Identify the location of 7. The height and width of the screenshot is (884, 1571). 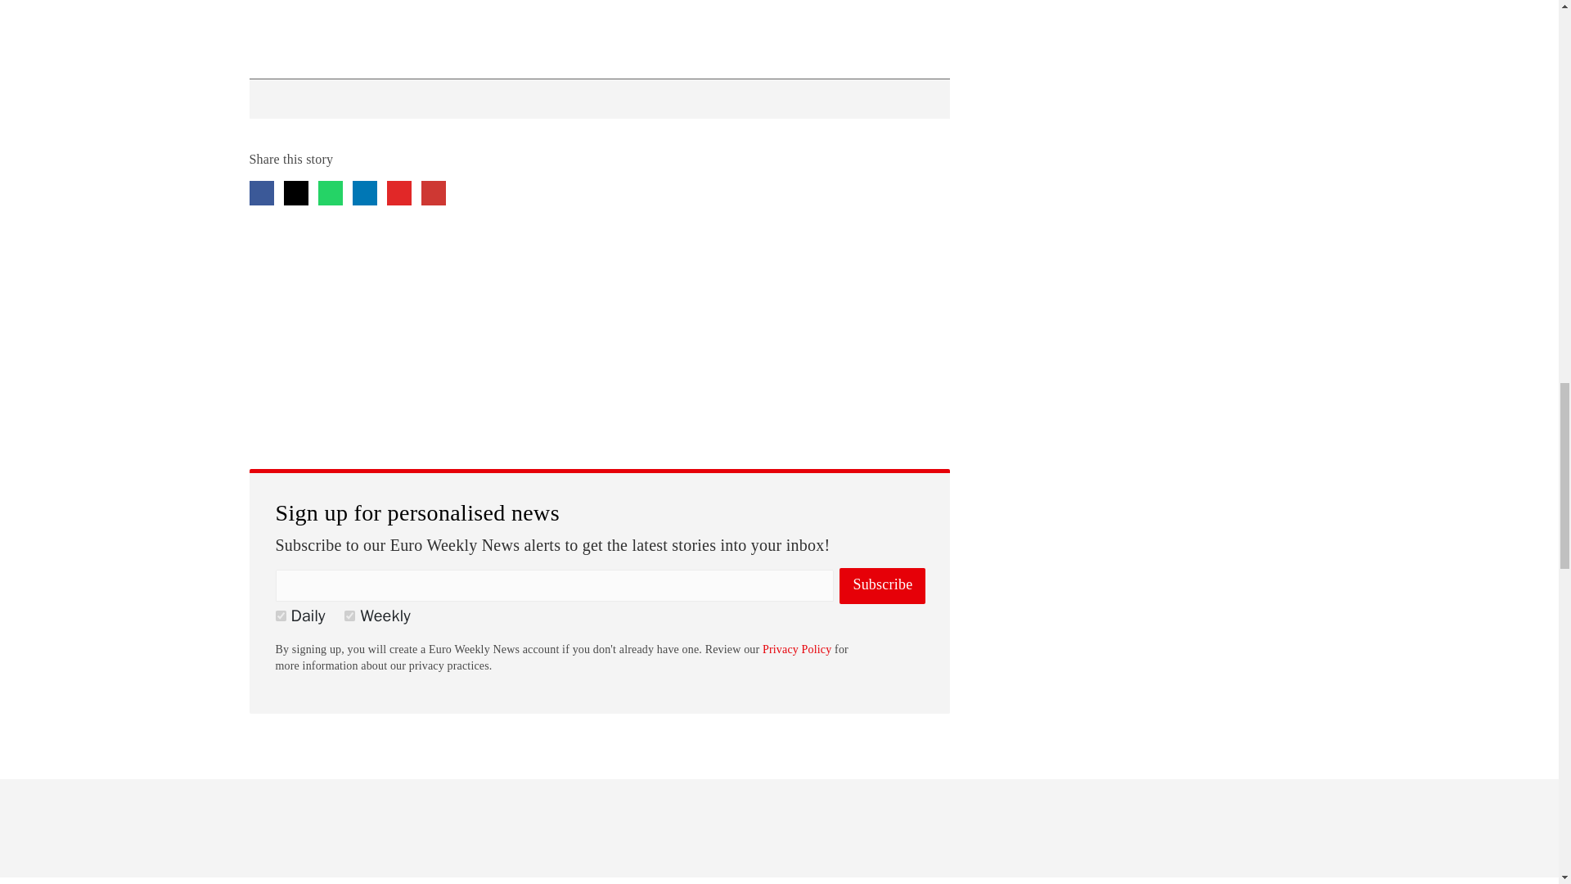
(349, 616).